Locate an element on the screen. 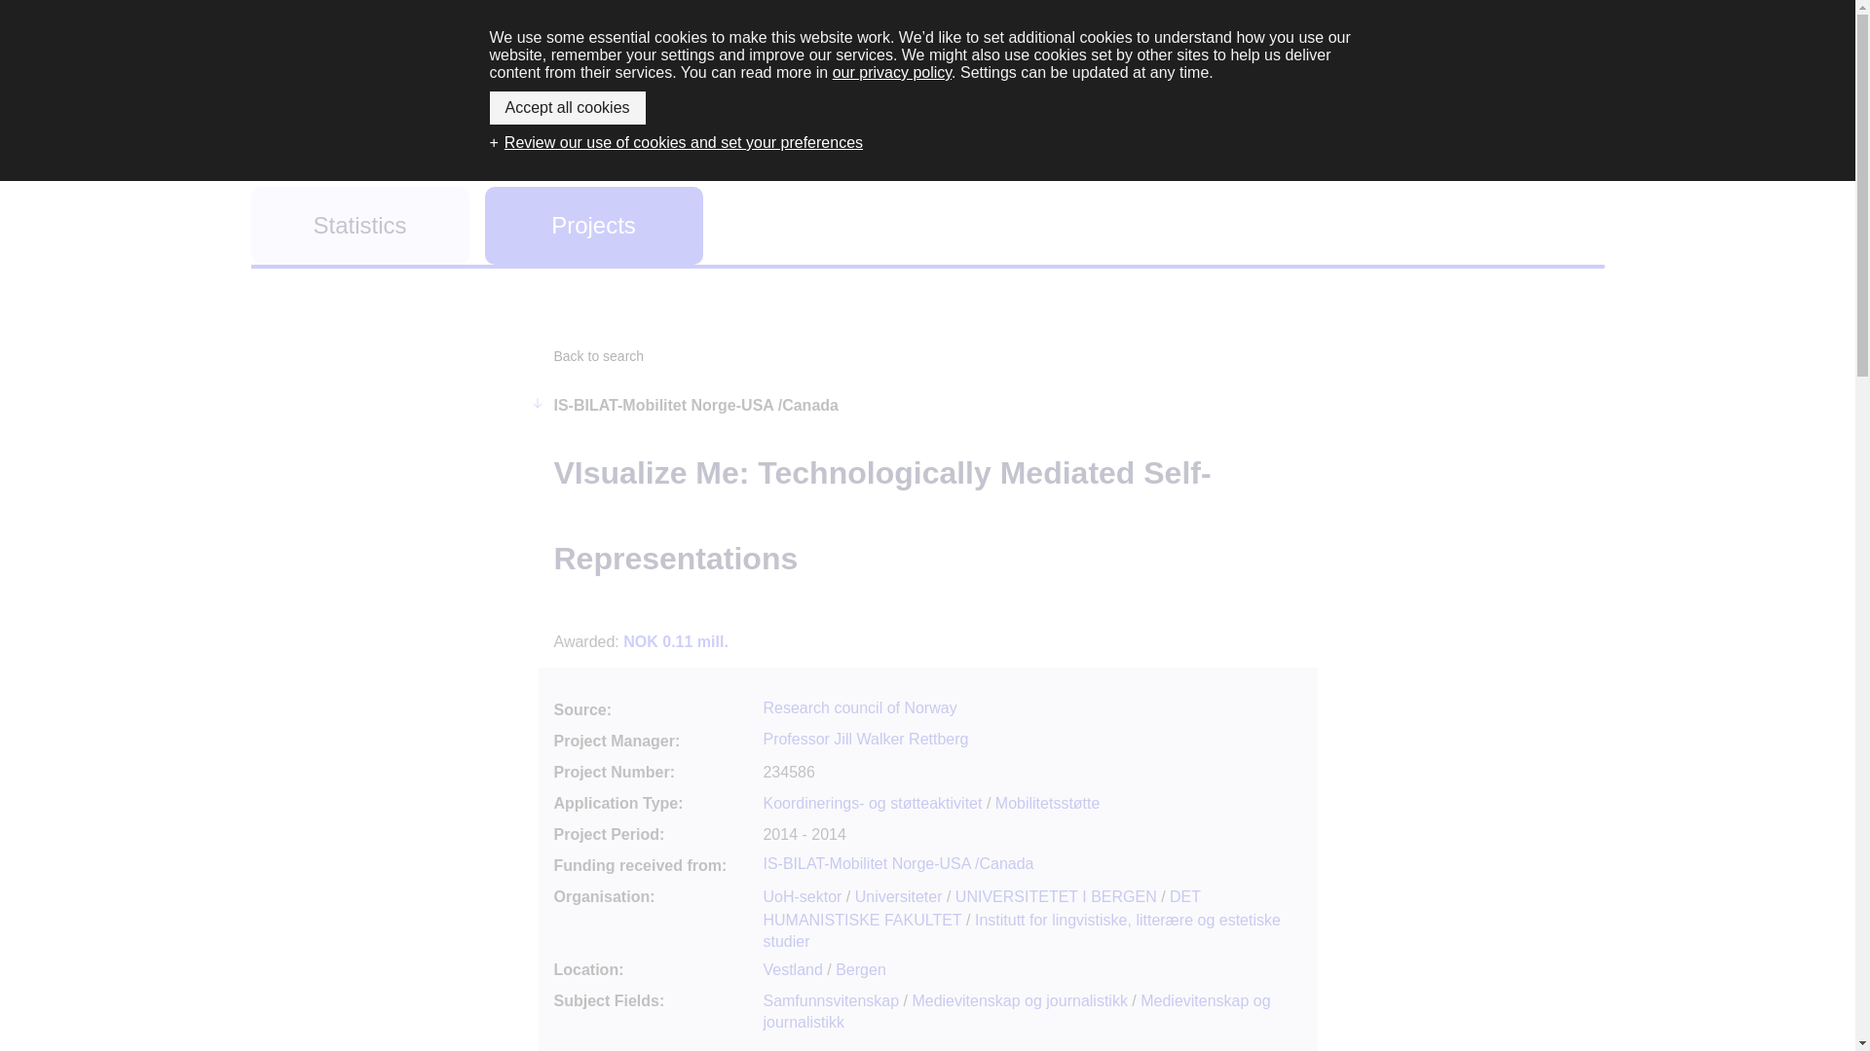 The height and width of the screenshot is (1051, 1870). Back to search is located at coordinates (598, 355).